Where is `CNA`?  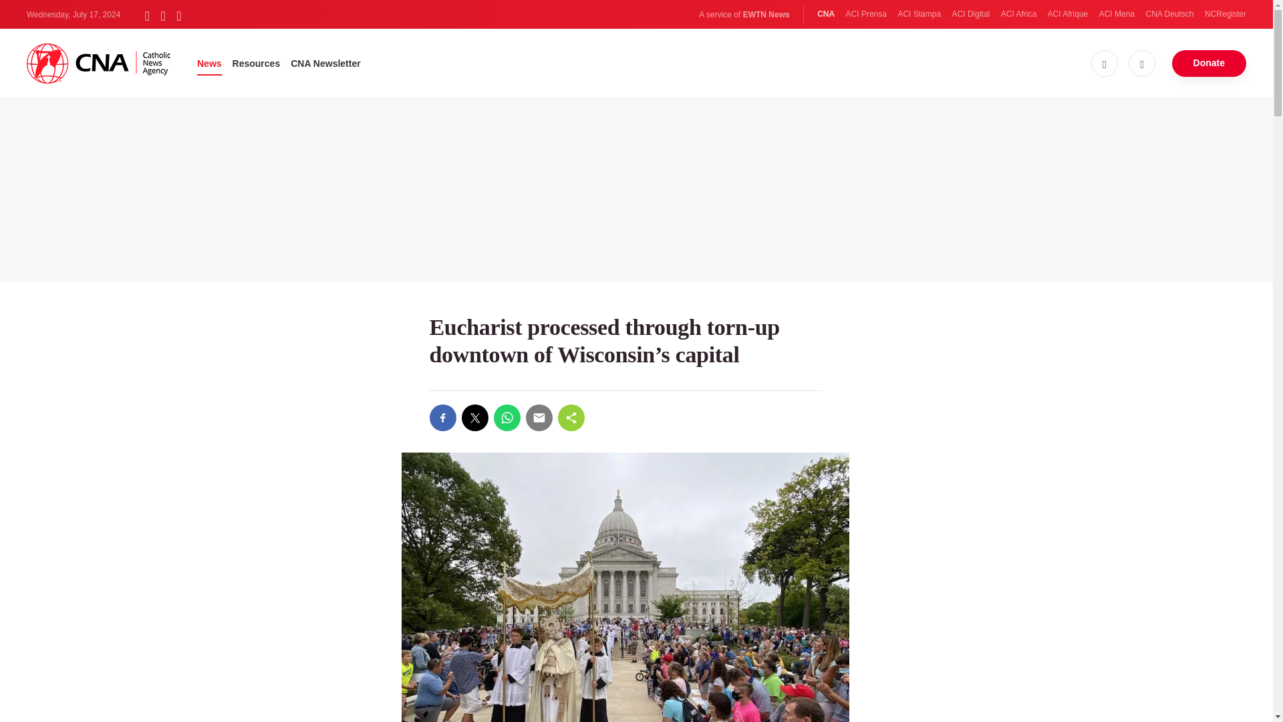
CNA is located at coordinates (826, 14).